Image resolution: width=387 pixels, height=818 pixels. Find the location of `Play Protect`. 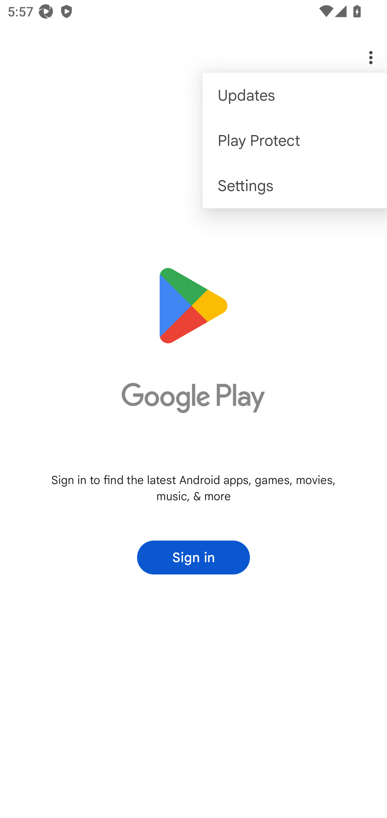

Play Protect is located at coordinates (295, 140).